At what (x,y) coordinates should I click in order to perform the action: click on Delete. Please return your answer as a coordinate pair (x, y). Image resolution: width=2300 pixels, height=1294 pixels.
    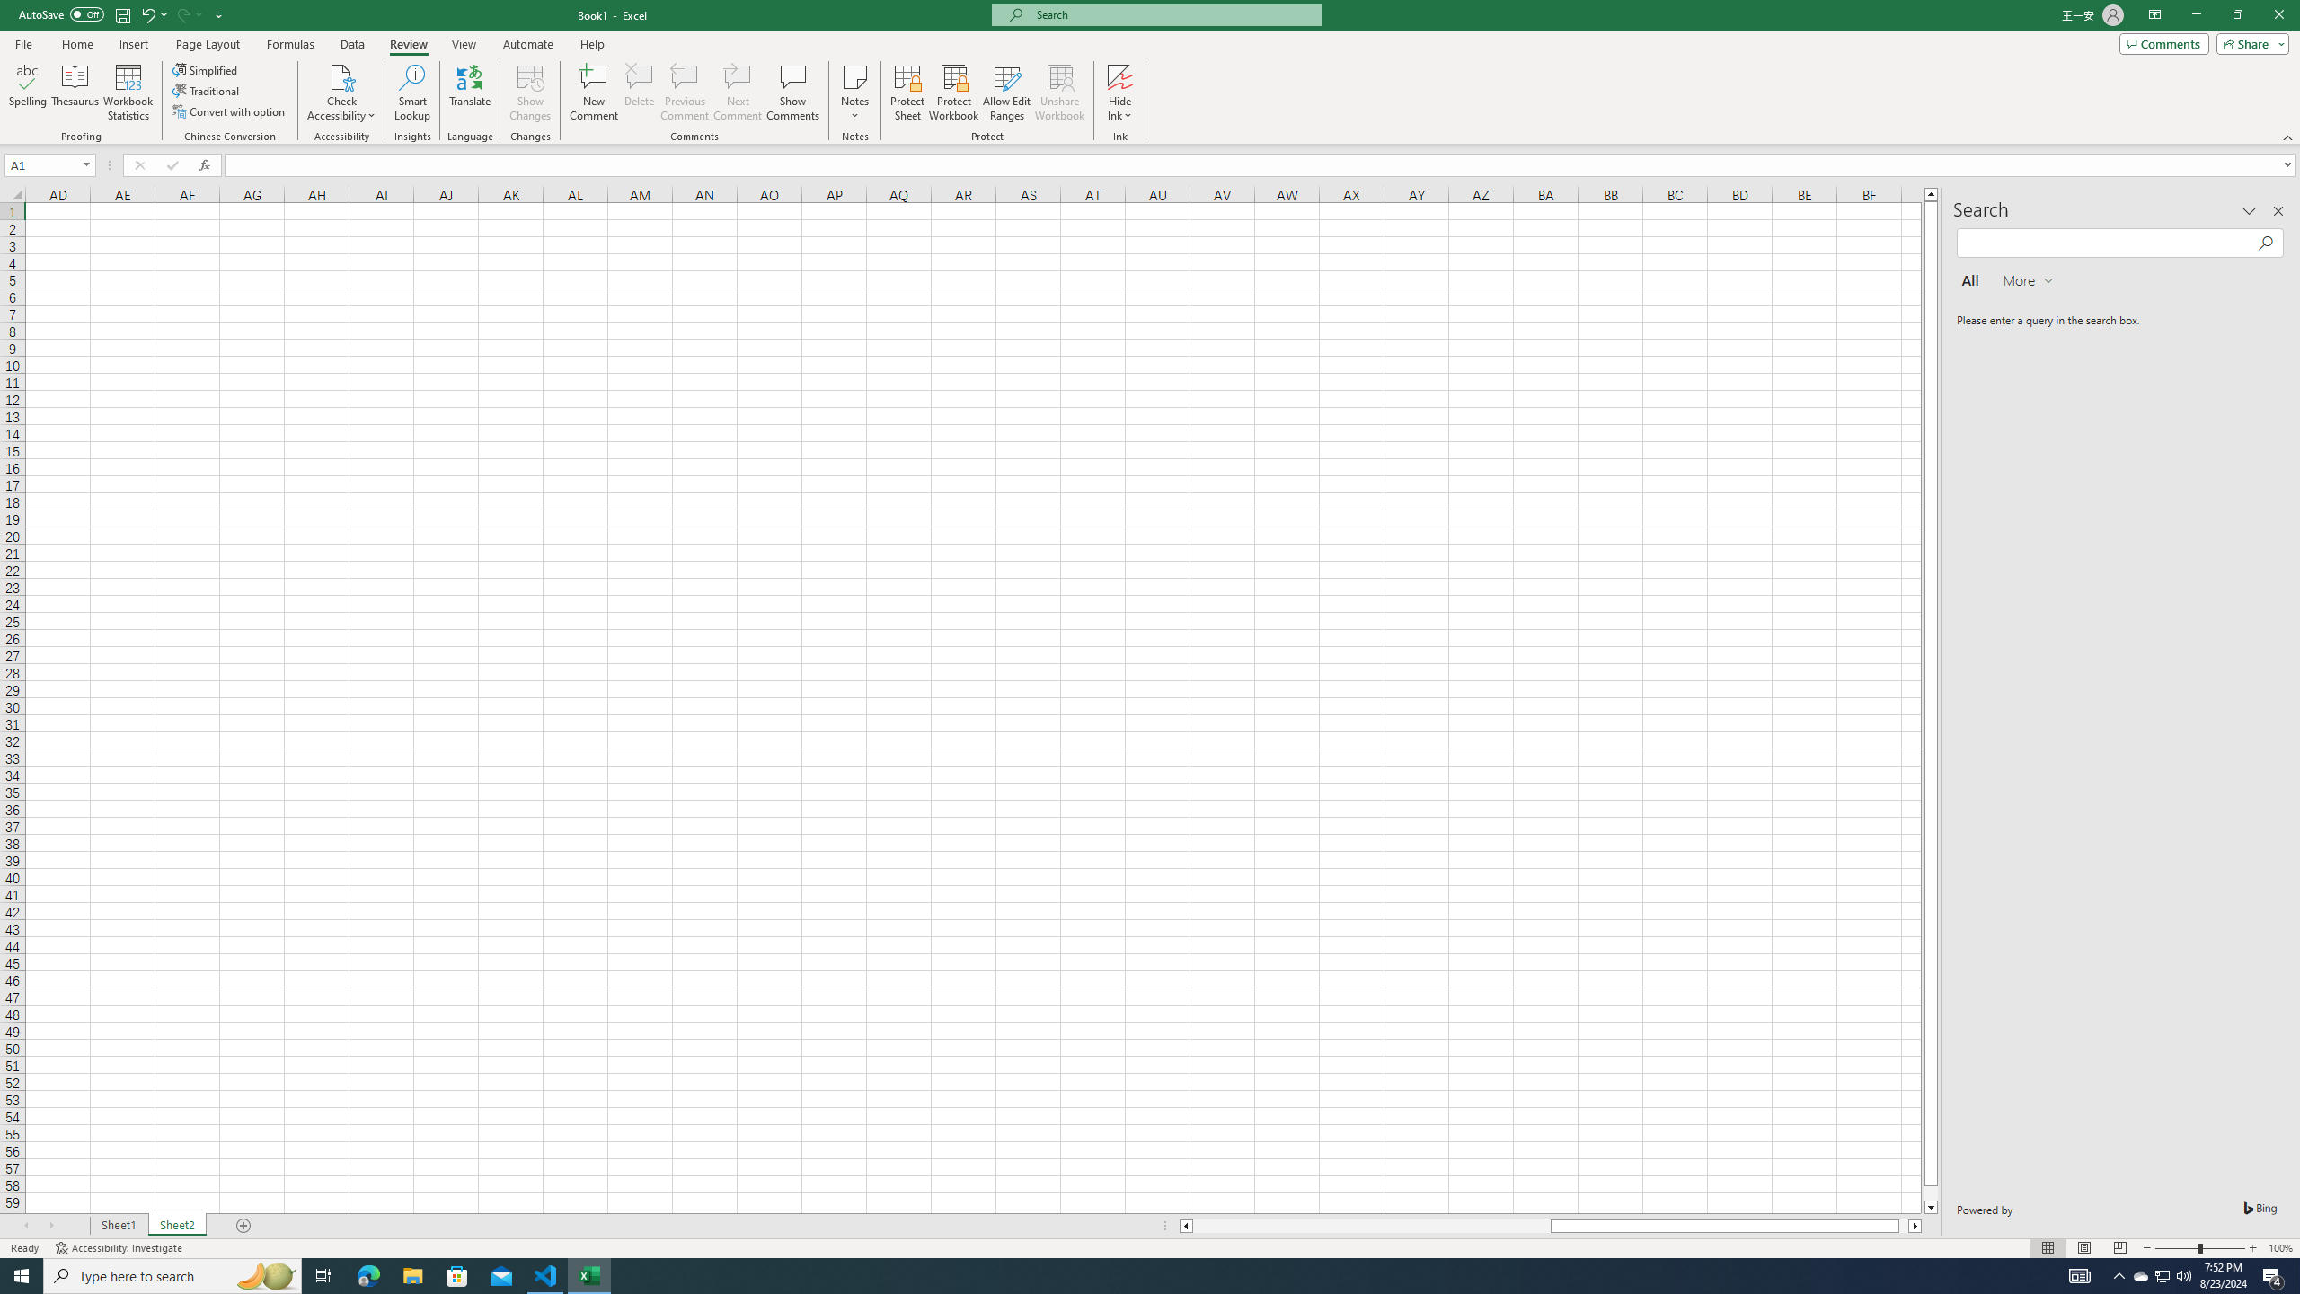
    Looking at the image, I should click on (640, 93).